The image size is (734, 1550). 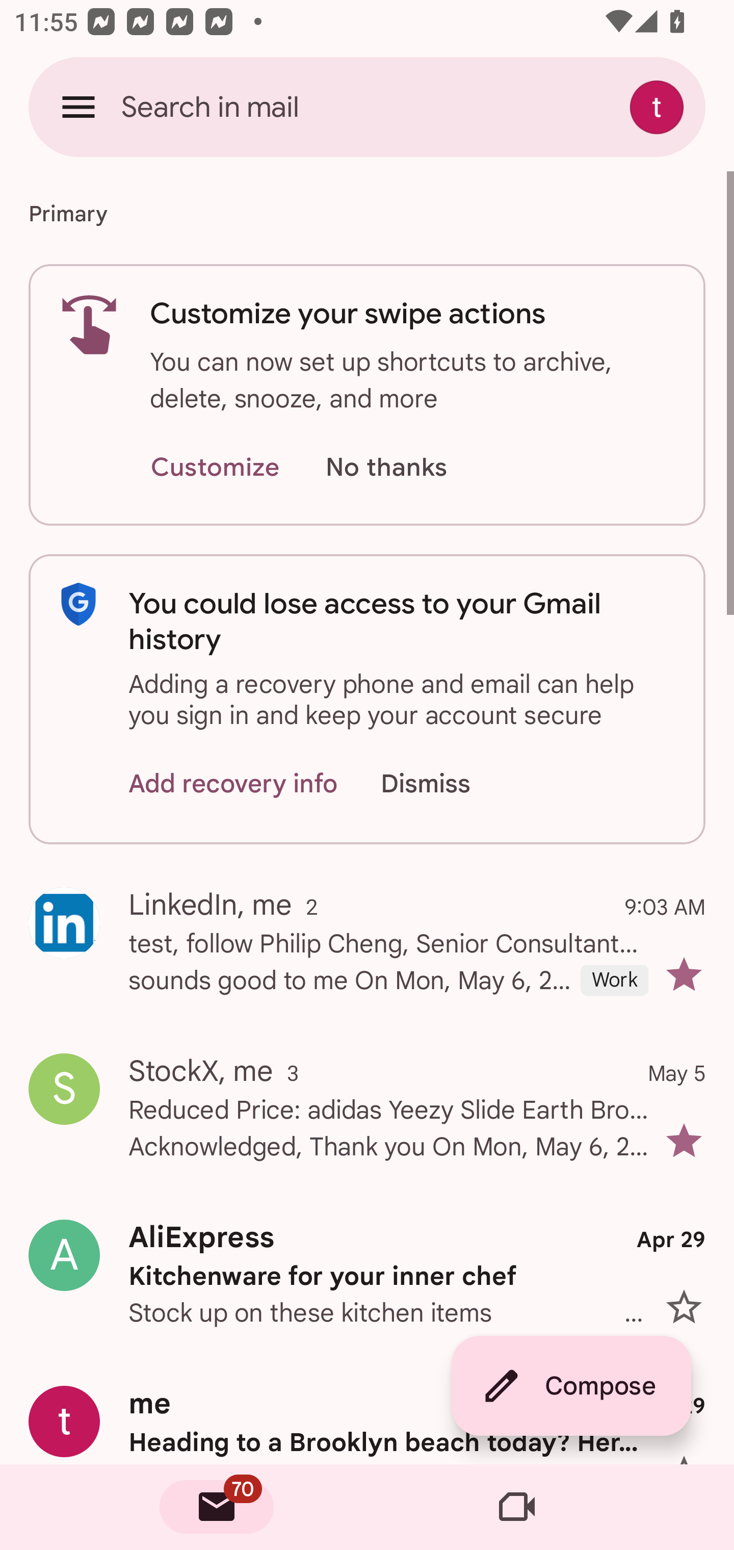 What do you see at coordinates (444, 783) in the screenshot?
I see `Dismiss` at bounding box center [444, 783].